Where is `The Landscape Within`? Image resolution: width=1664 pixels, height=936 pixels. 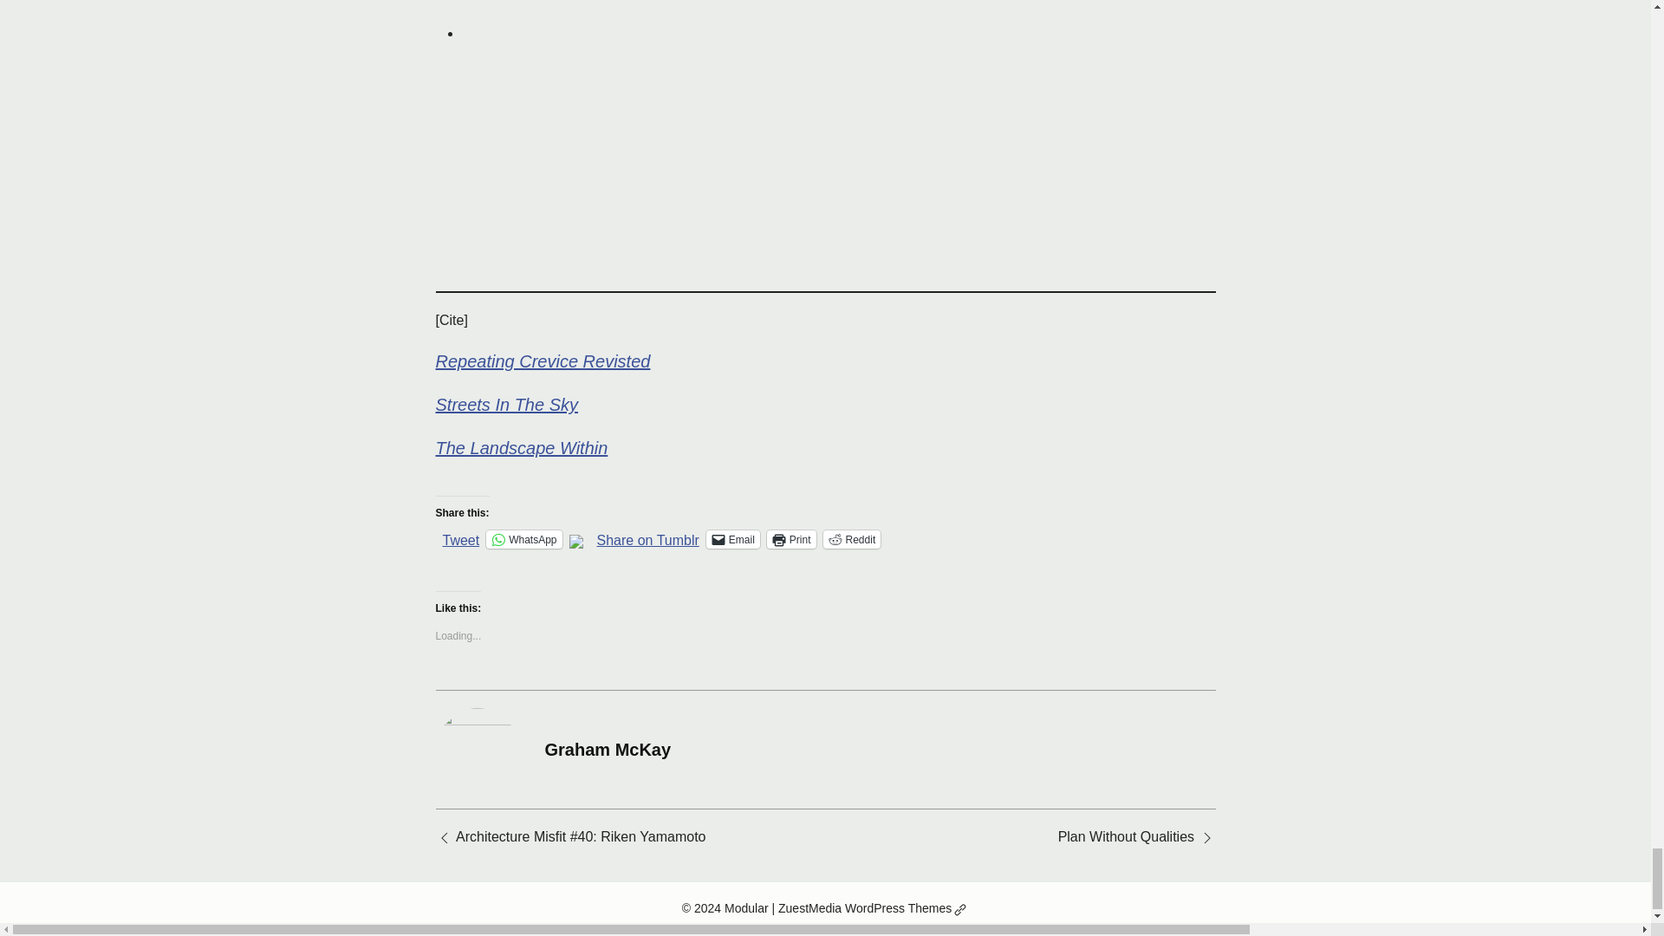
The Landscape Within is located at coordinates (520, 448).